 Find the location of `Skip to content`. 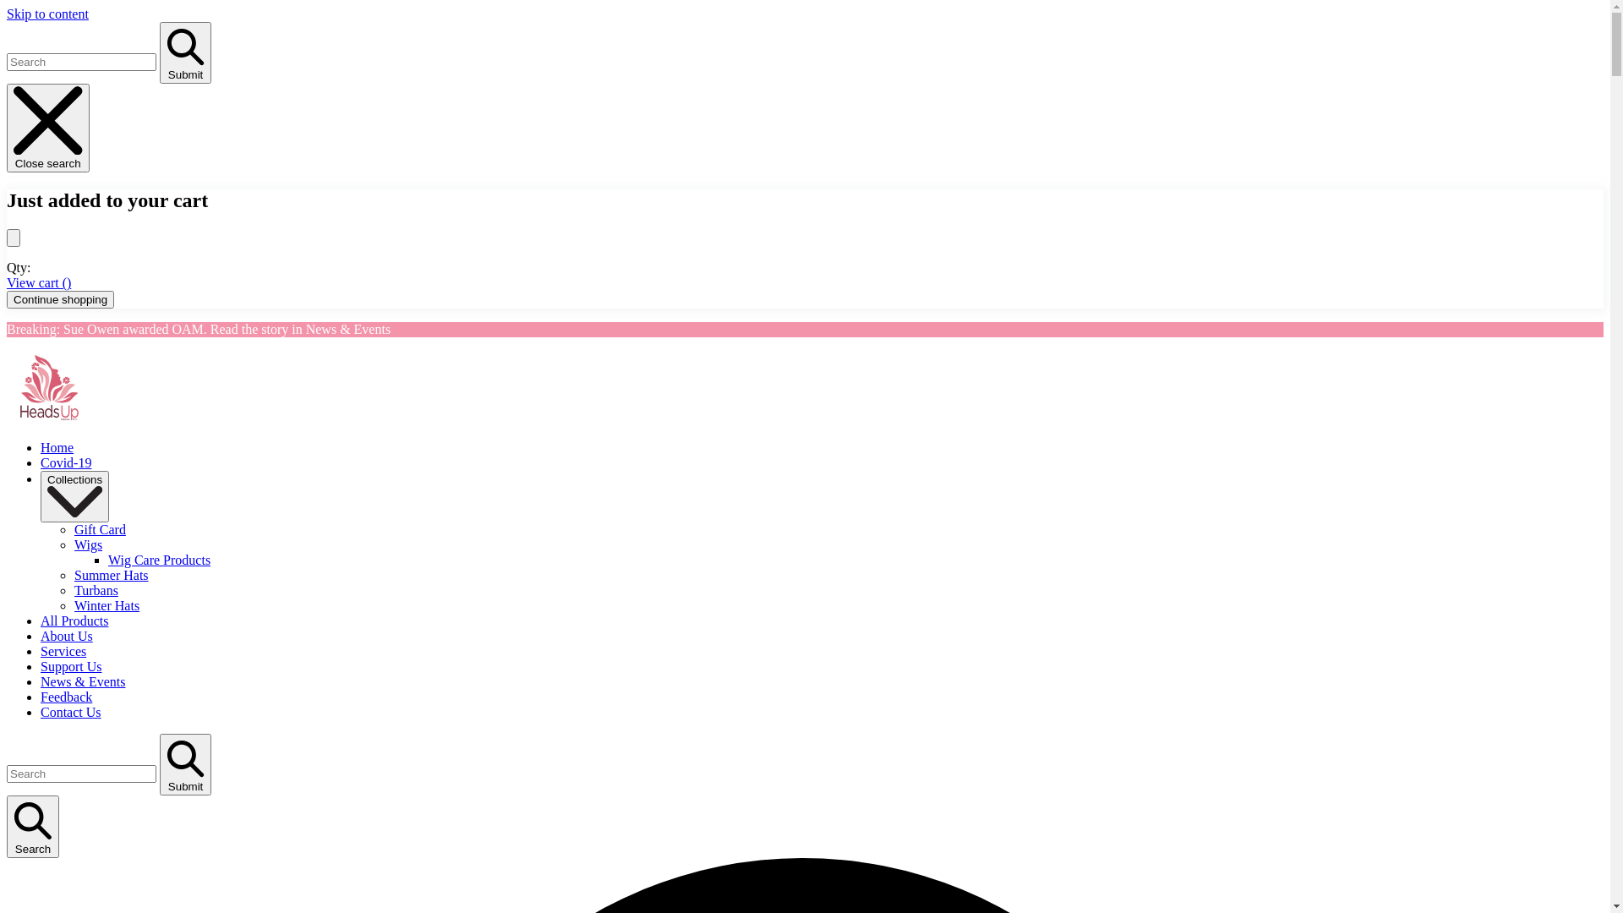

Skip to content is located at coordinates (47, 14).